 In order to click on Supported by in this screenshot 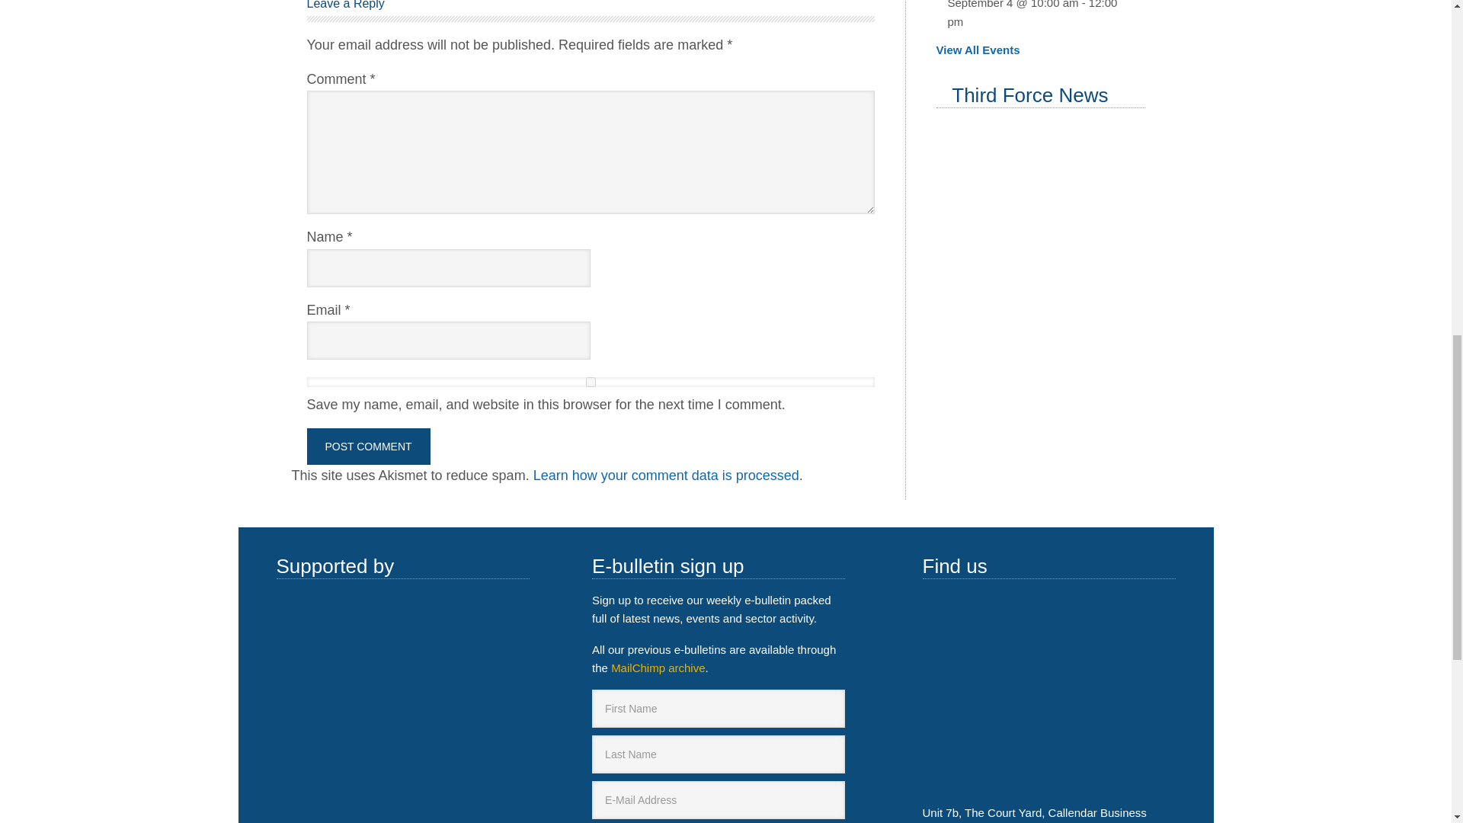, I will do `click(402, 817)`.